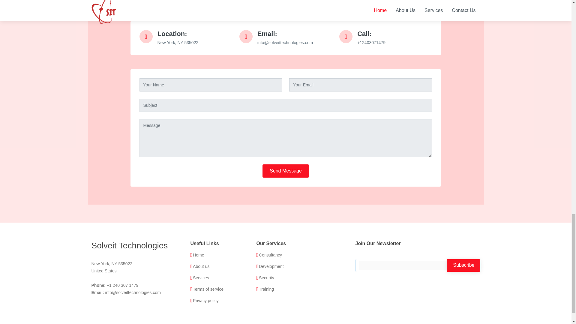  Describe the element at coordinates (266, 289) in the screenshot. I see `Training` at that location.